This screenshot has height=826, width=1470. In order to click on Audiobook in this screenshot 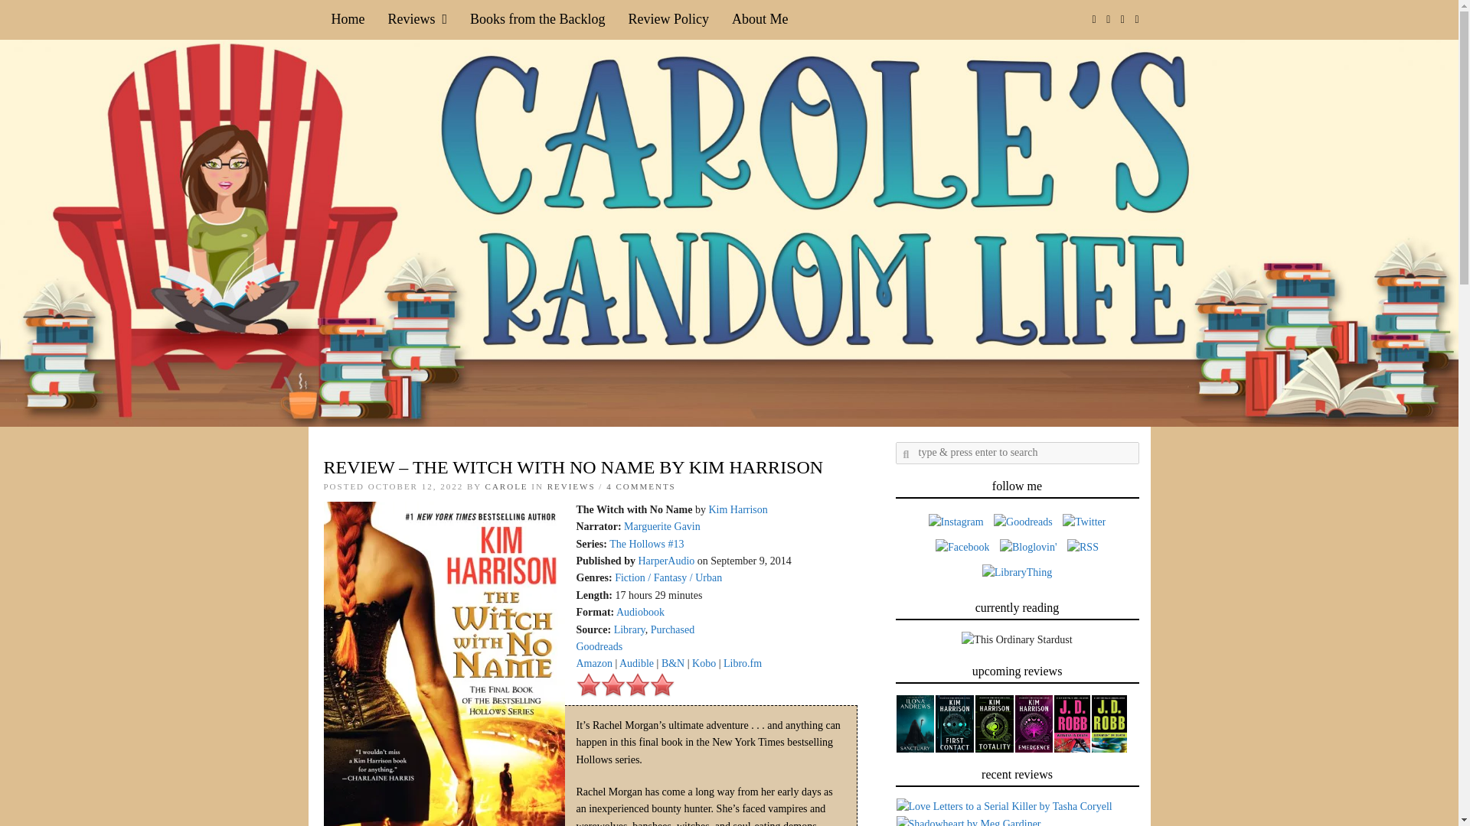, I will do `click(640, 612)`.